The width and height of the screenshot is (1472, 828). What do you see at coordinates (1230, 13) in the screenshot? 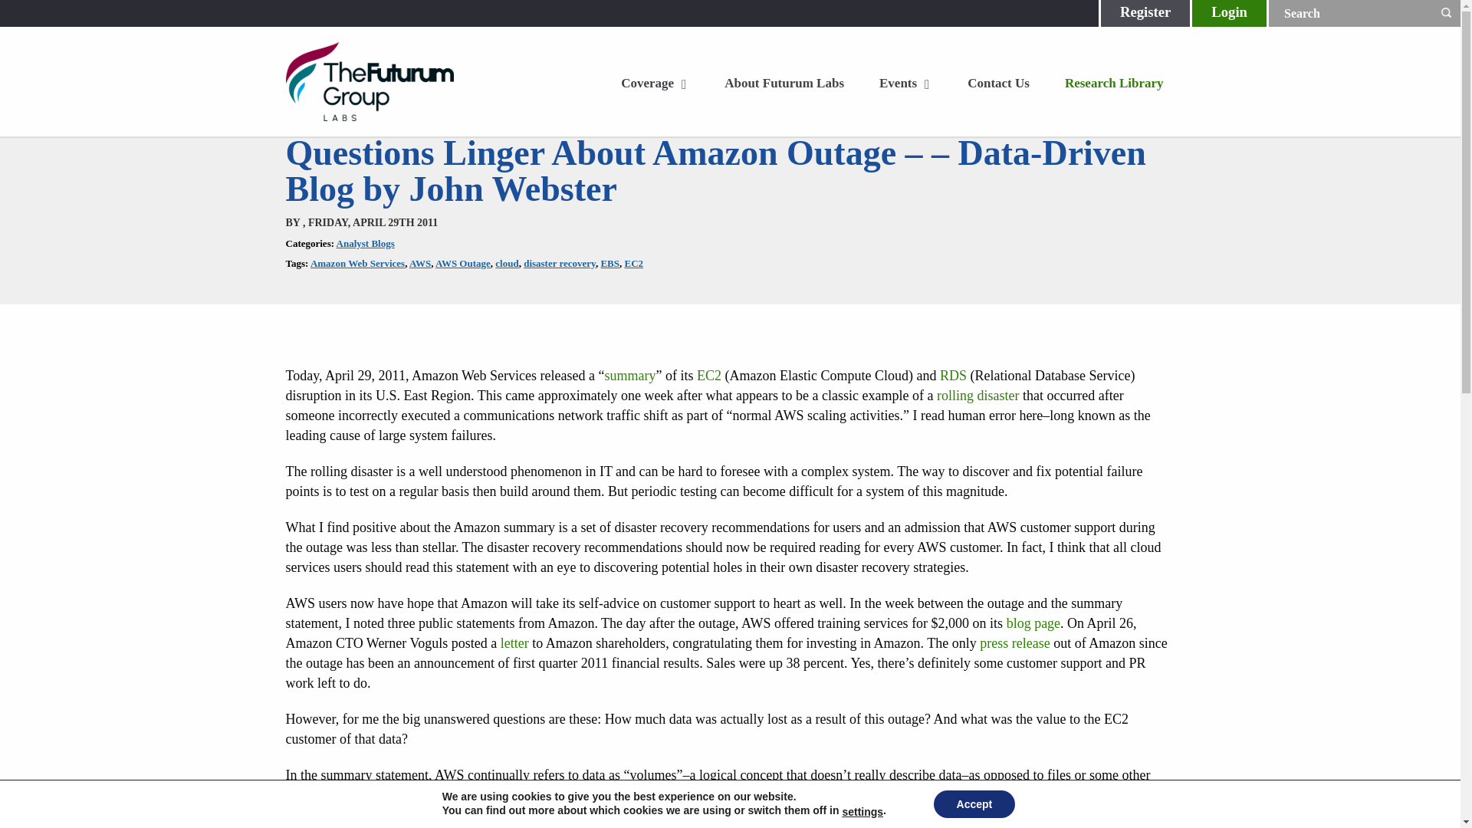
I see `Login` at bounding box center [1230, 13].